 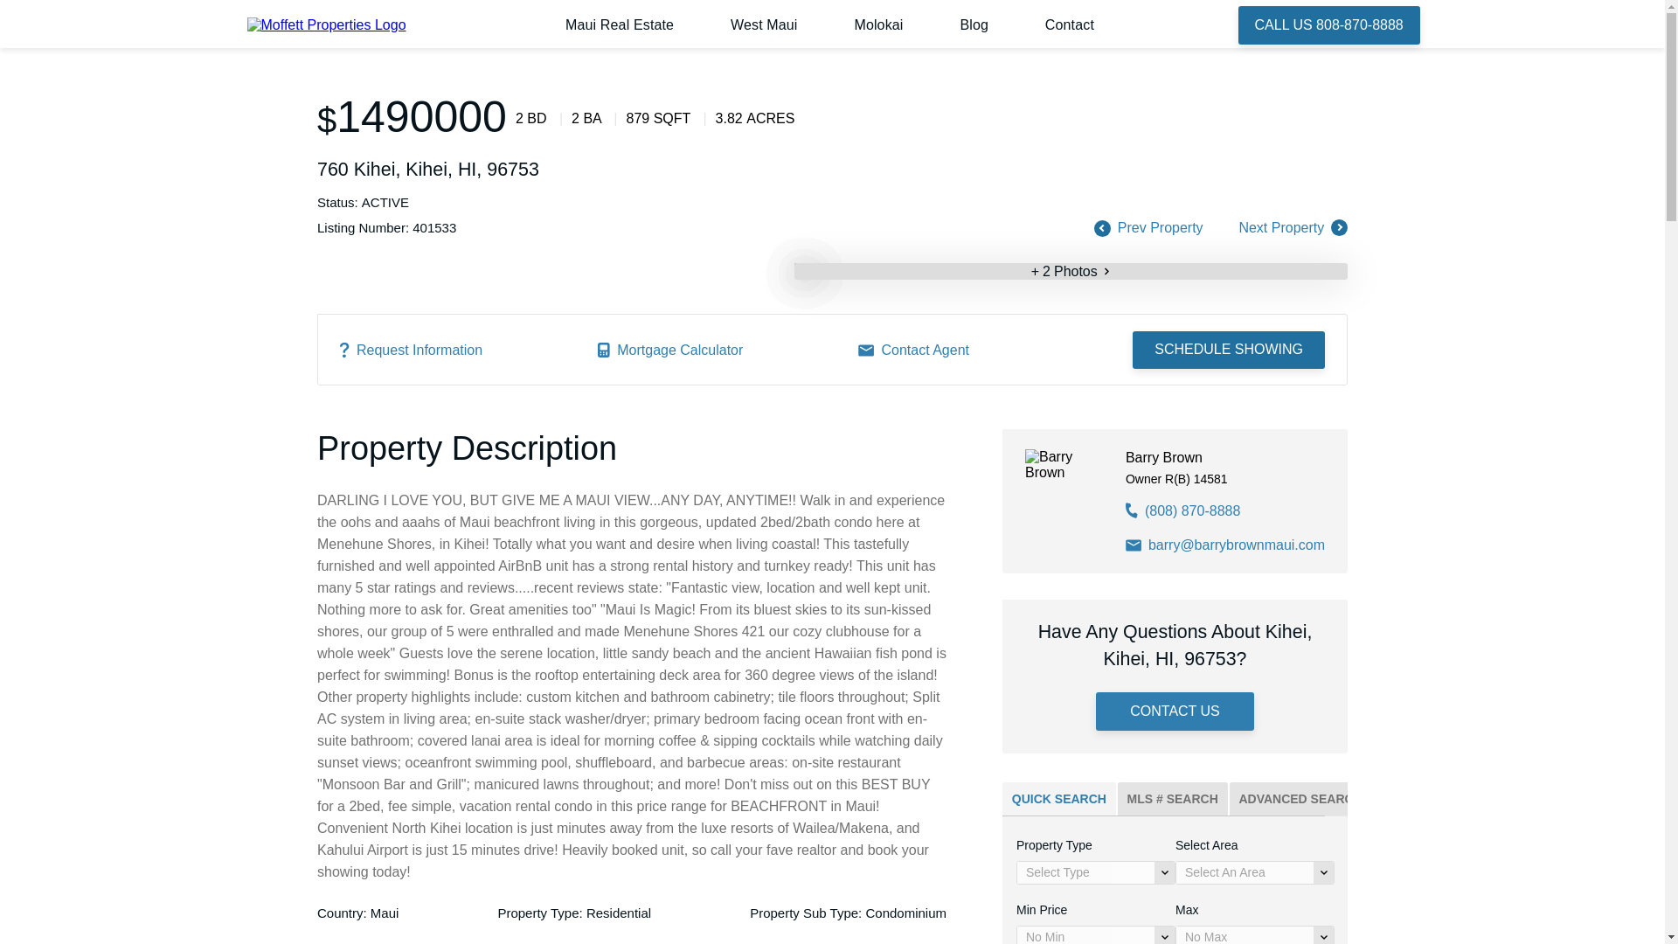 What do you see at coordinates (411, 350) in the screenshot?
I see `Request Information` at bounding box center [411, 350].